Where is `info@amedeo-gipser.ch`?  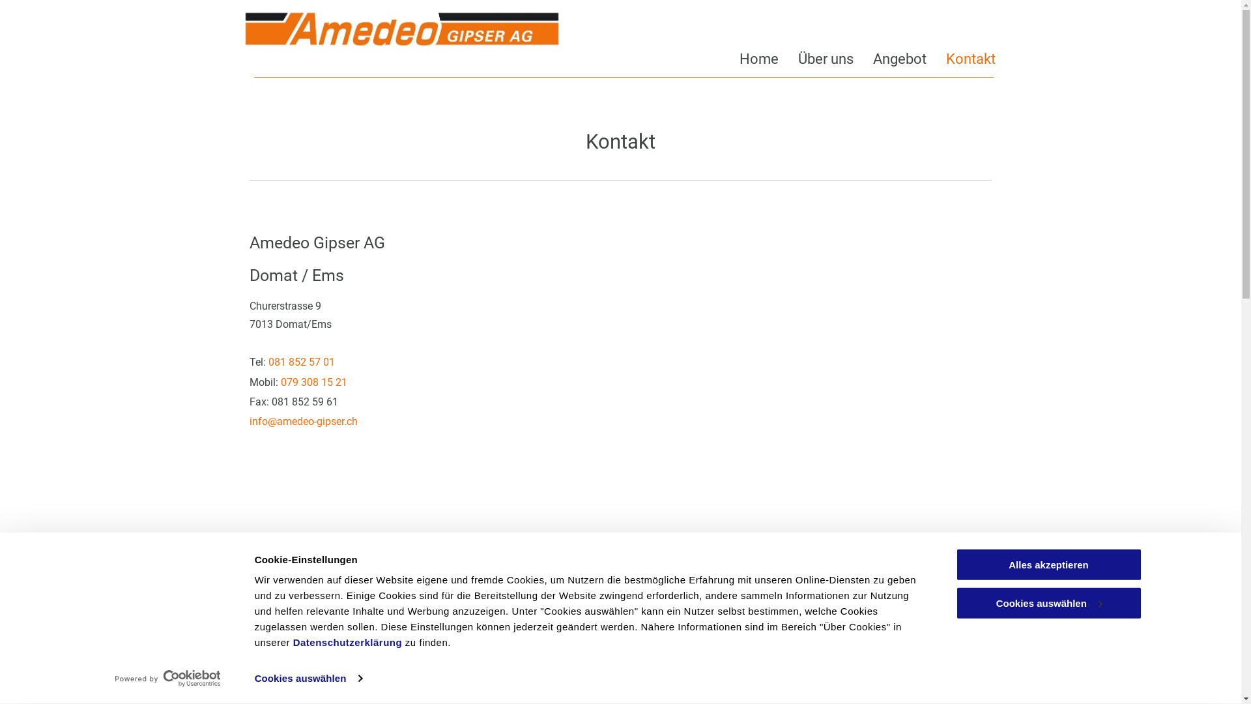 info@amedeo-gipser.ch is located at coordinates (304, 421).